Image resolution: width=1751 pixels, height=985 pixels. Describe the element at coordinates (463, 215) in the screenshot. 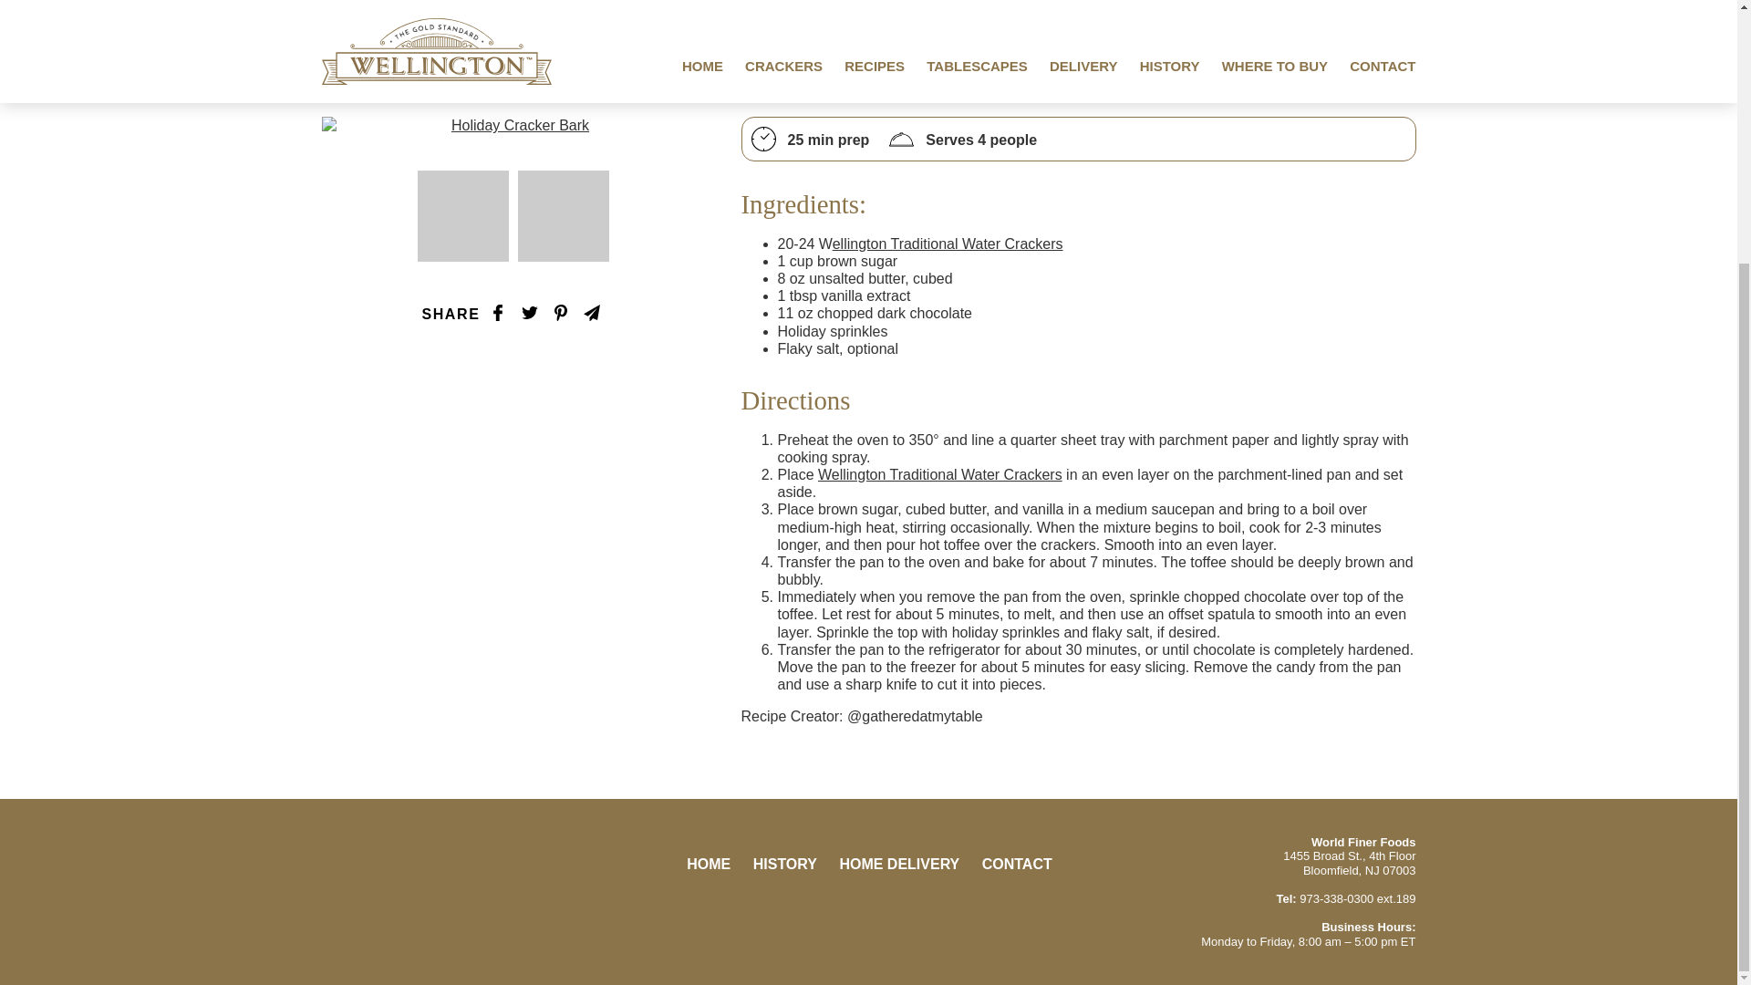

I see `Tablescape Image` at that location.